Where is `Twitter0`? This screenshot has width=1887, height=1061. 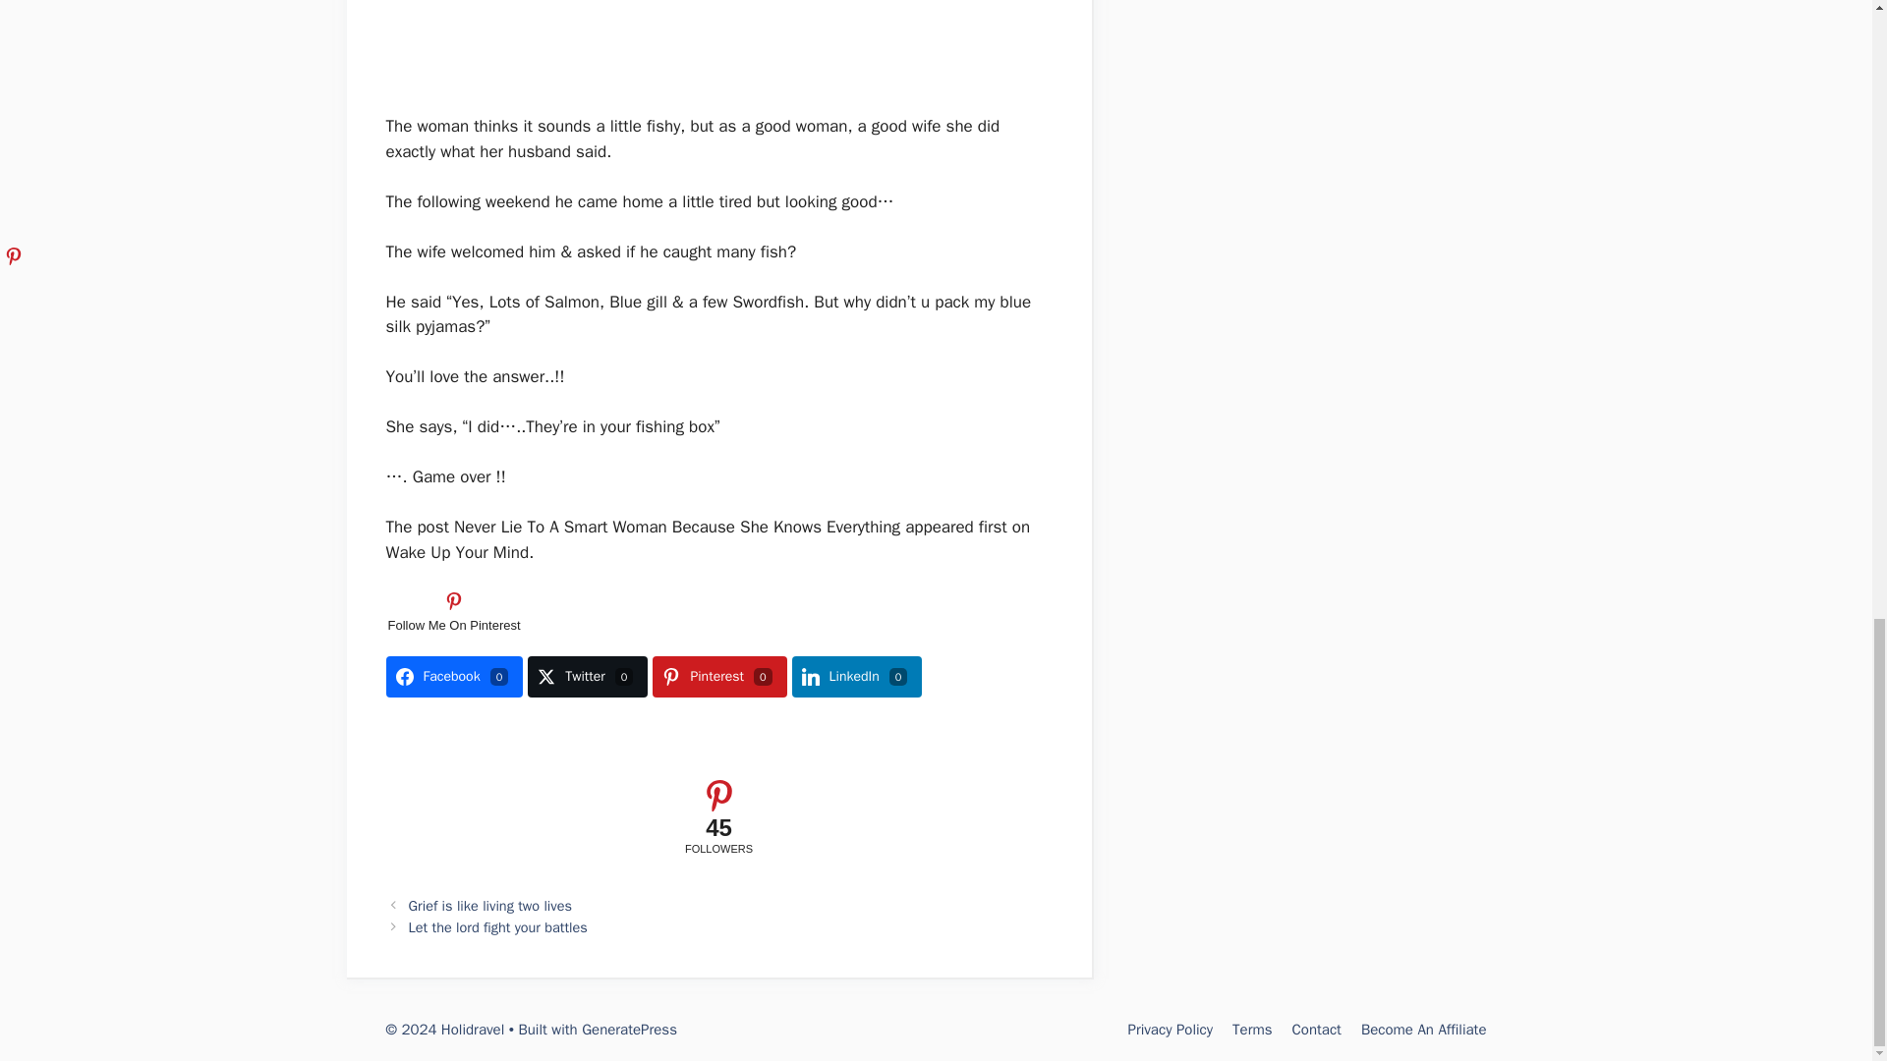
Twitter0 is located at coordinates (588, 676).